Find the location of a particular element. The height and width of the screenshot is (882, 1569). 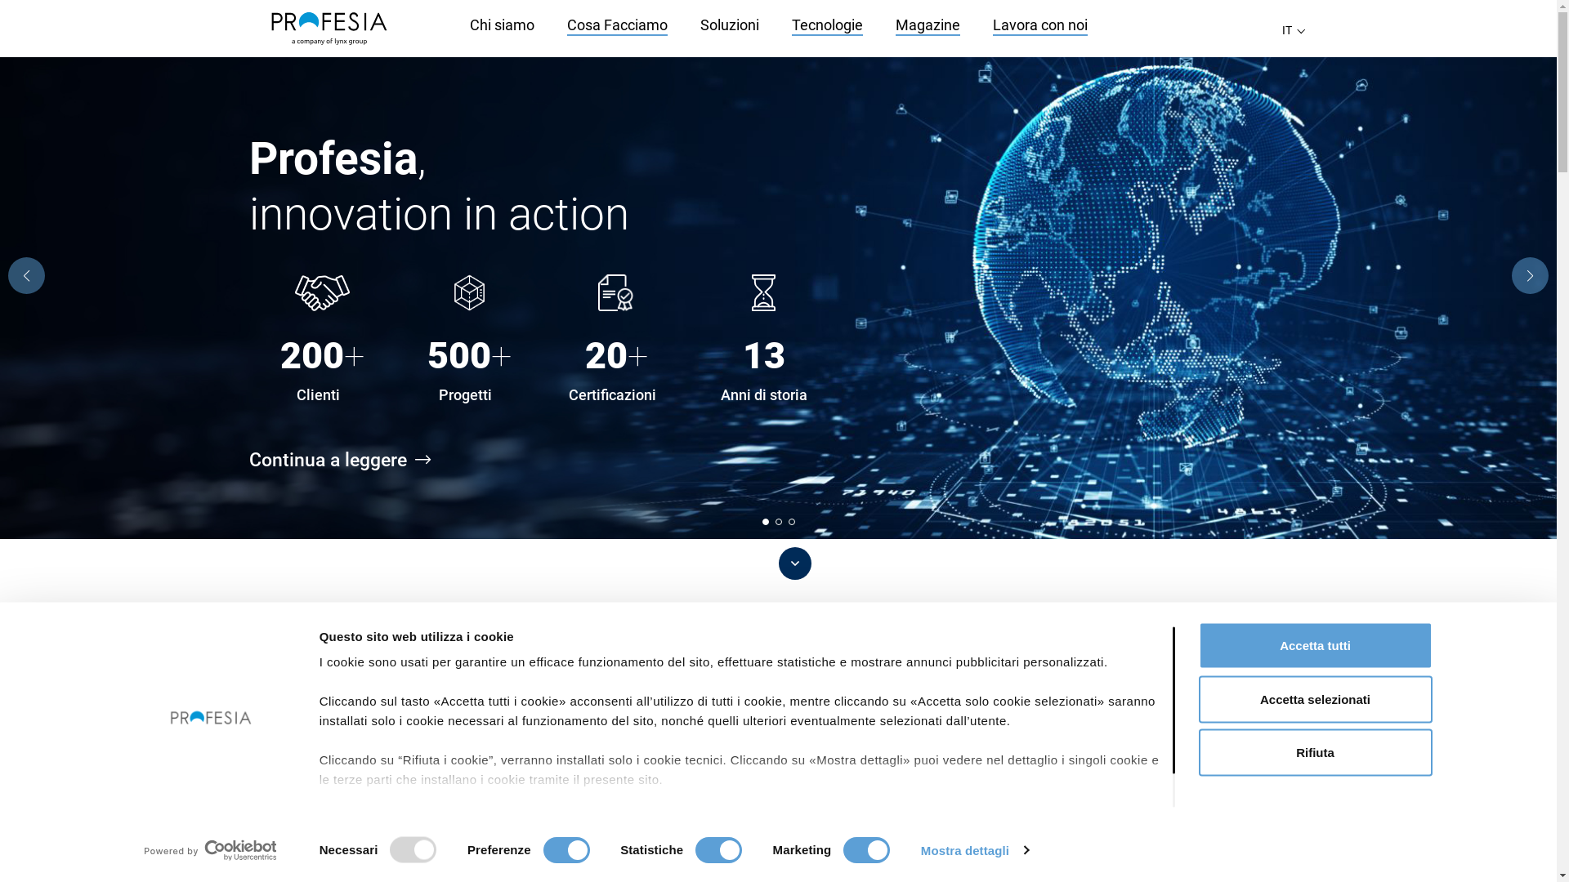

Magazine is located at coordinates (928, 26).